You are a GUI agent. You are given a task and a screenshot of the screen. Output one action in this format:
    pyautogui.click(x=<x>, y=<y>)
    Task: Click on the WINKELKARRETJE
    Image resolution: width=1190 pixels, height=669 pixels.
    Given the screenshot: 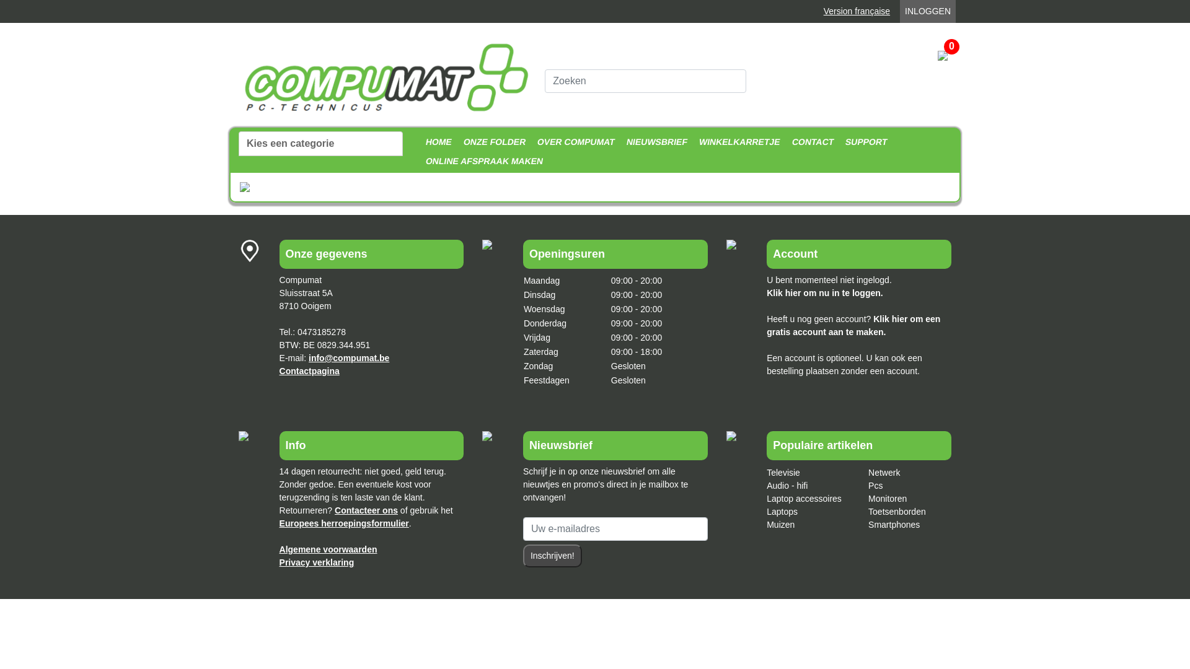 What is the action you would take?
    pyautogui.click(x=739, y=142)
    